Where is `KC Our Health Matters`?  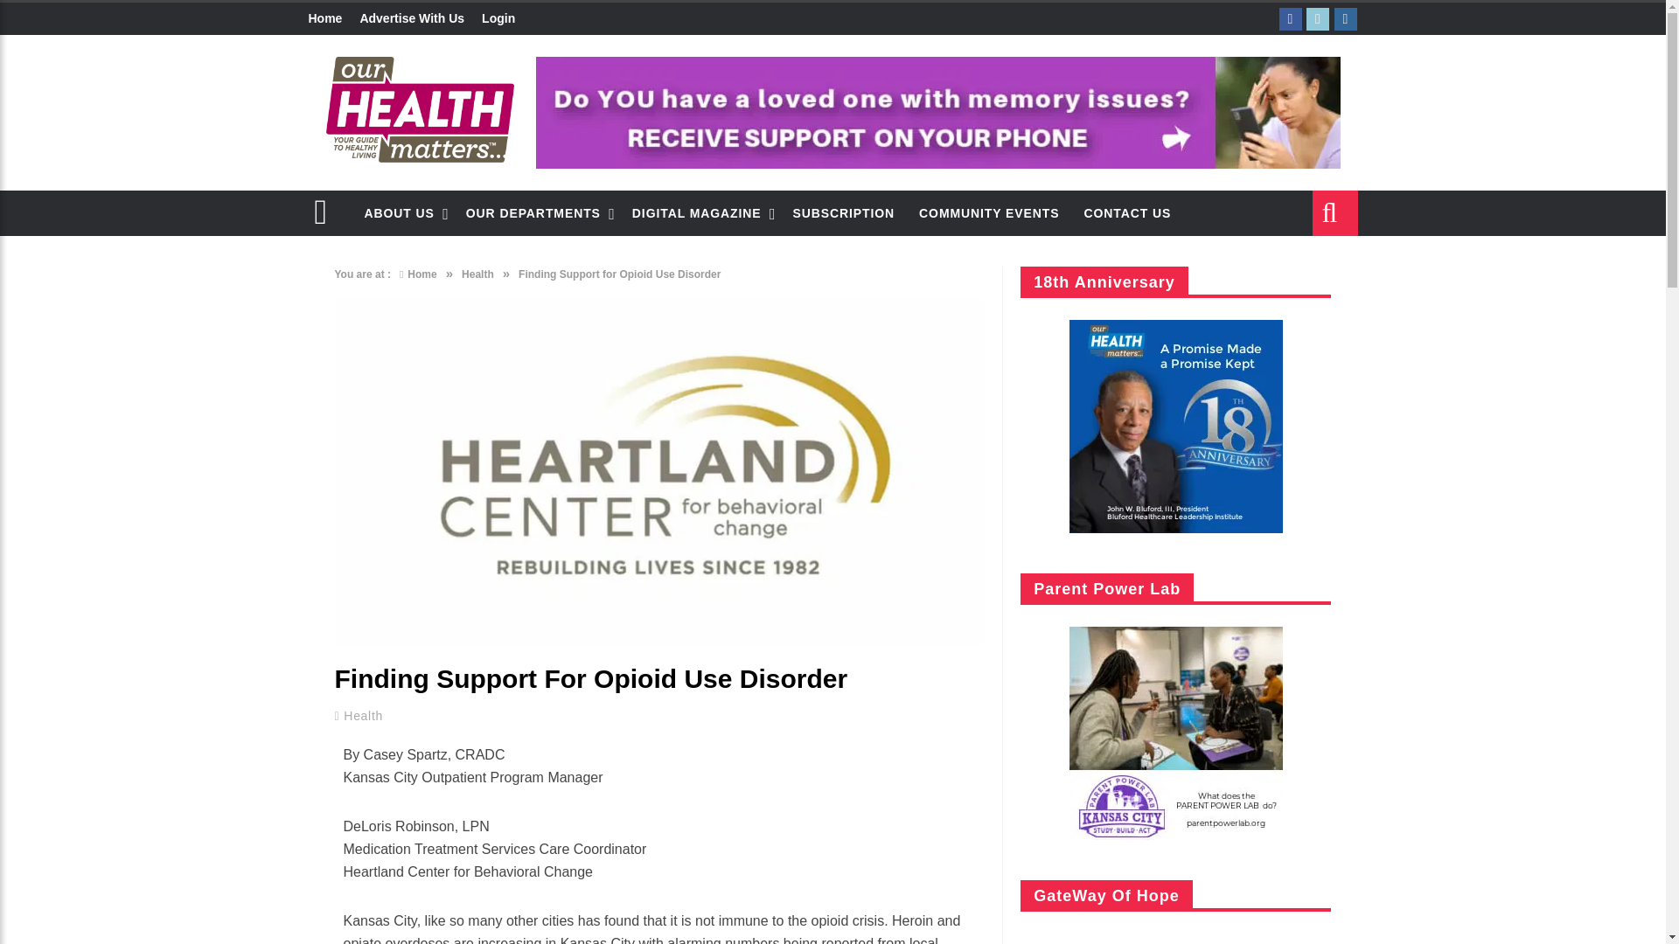 KC Our Health Matters is located at coordinates (420, 108).